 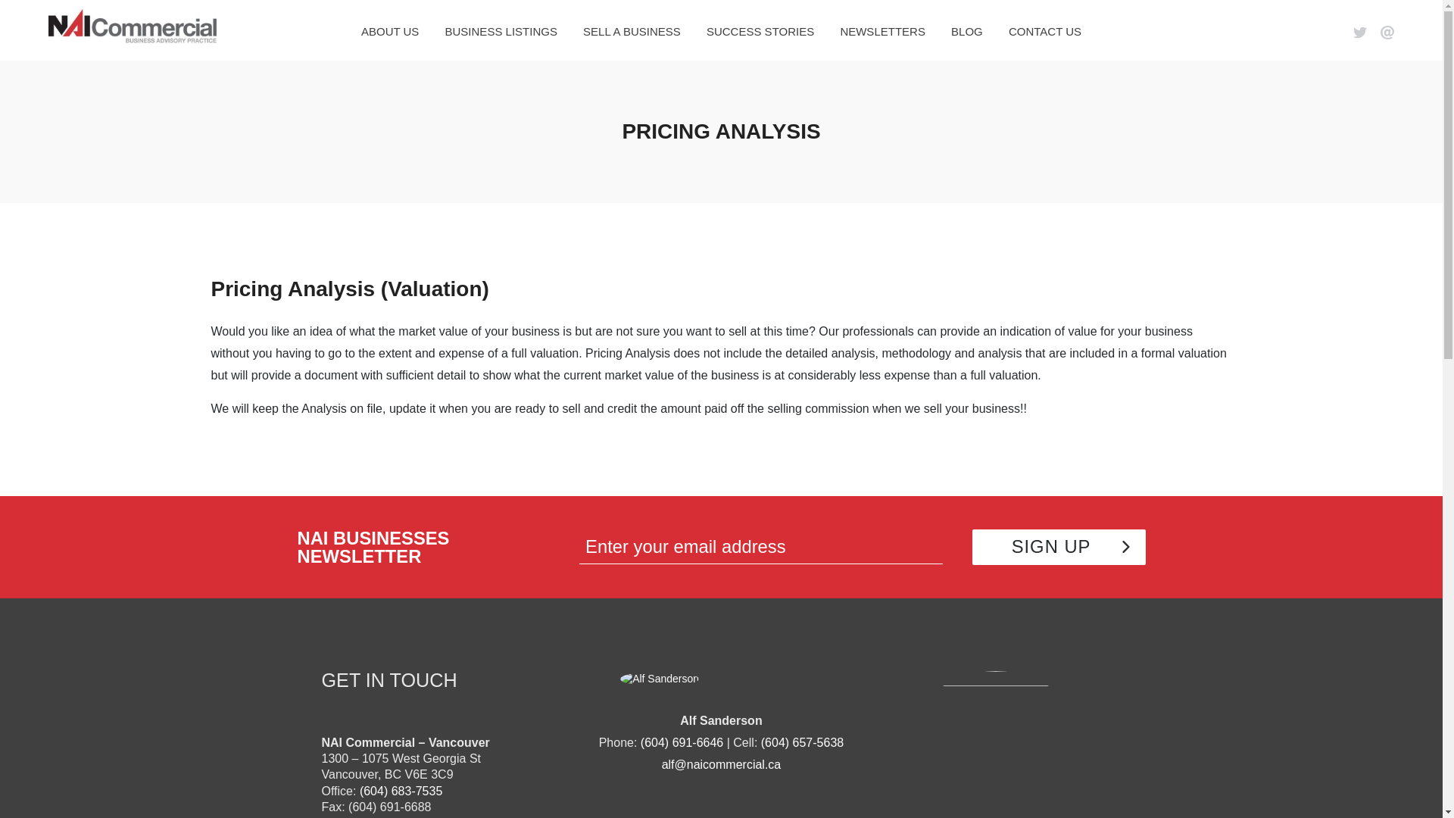 I want to click on SUCCESS STORIES, so click(x=760, y=32).